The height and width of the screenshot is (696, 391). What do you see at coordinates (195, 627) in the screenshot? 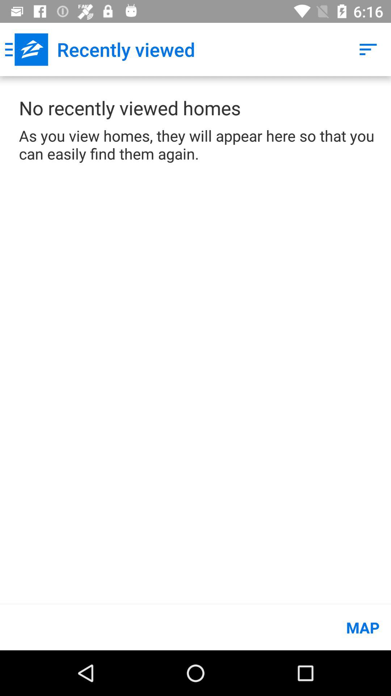
I see `select item below the as you view item` at bounding box center [195, 627].